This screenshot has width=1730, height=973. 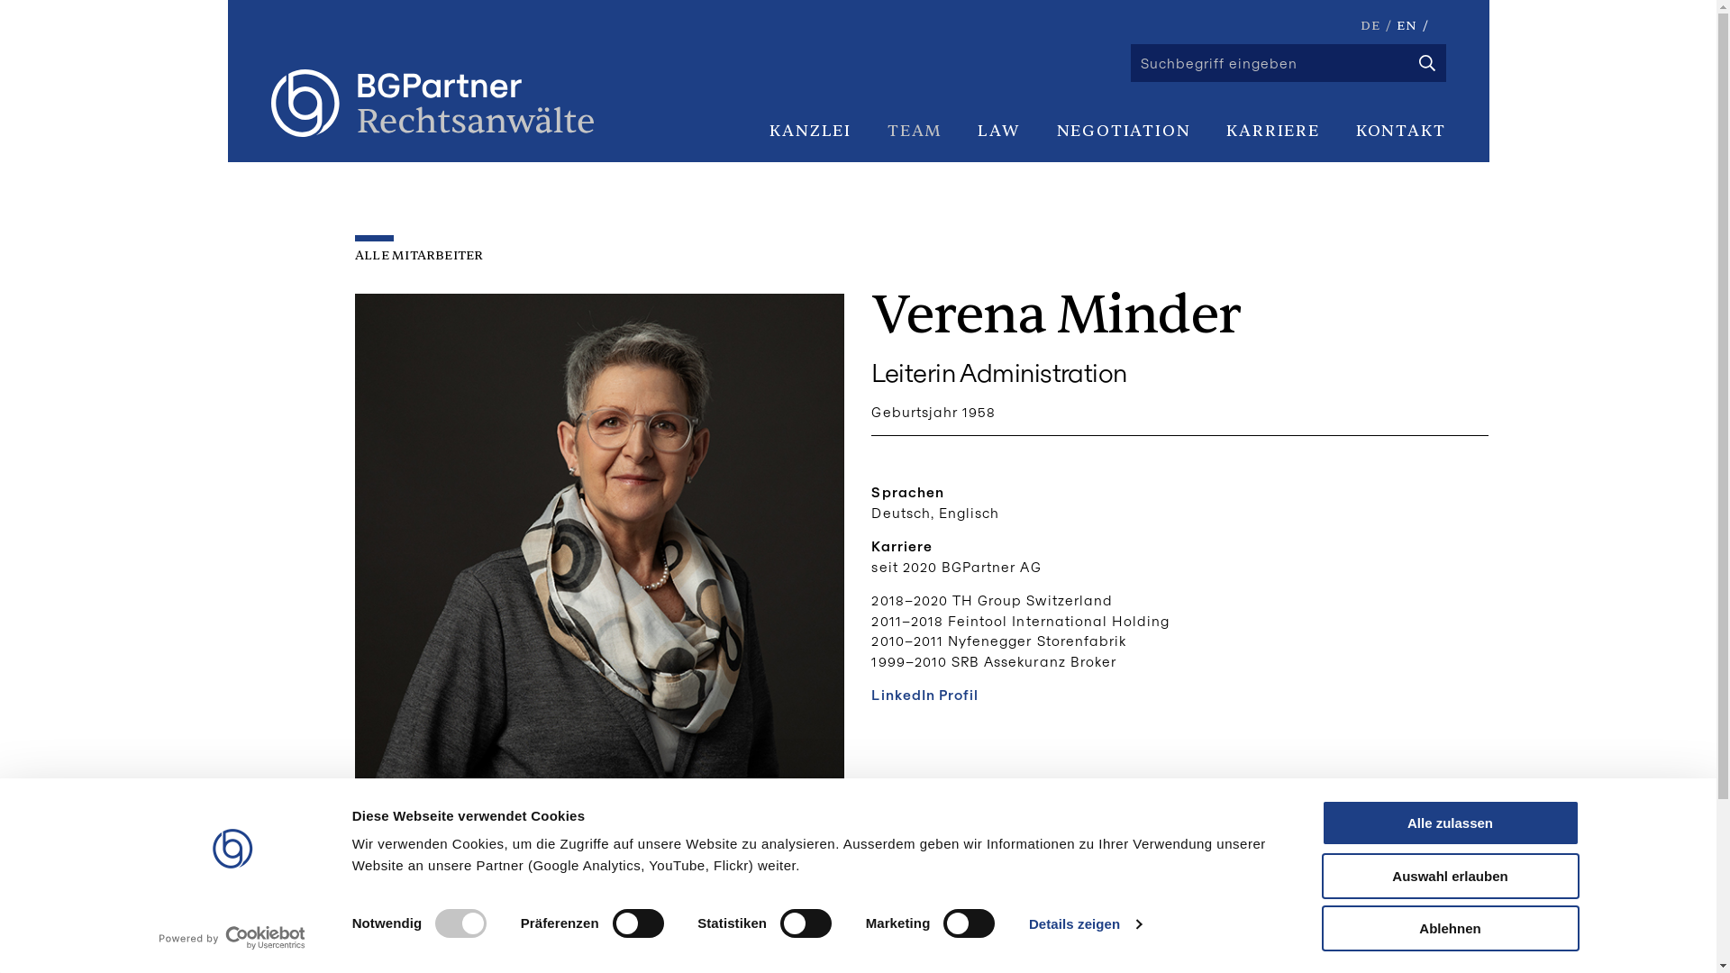 What do you see at coordinates (811, 131) in the screenshot?
I see `KANZLEI` at bounding box center [811, 131].